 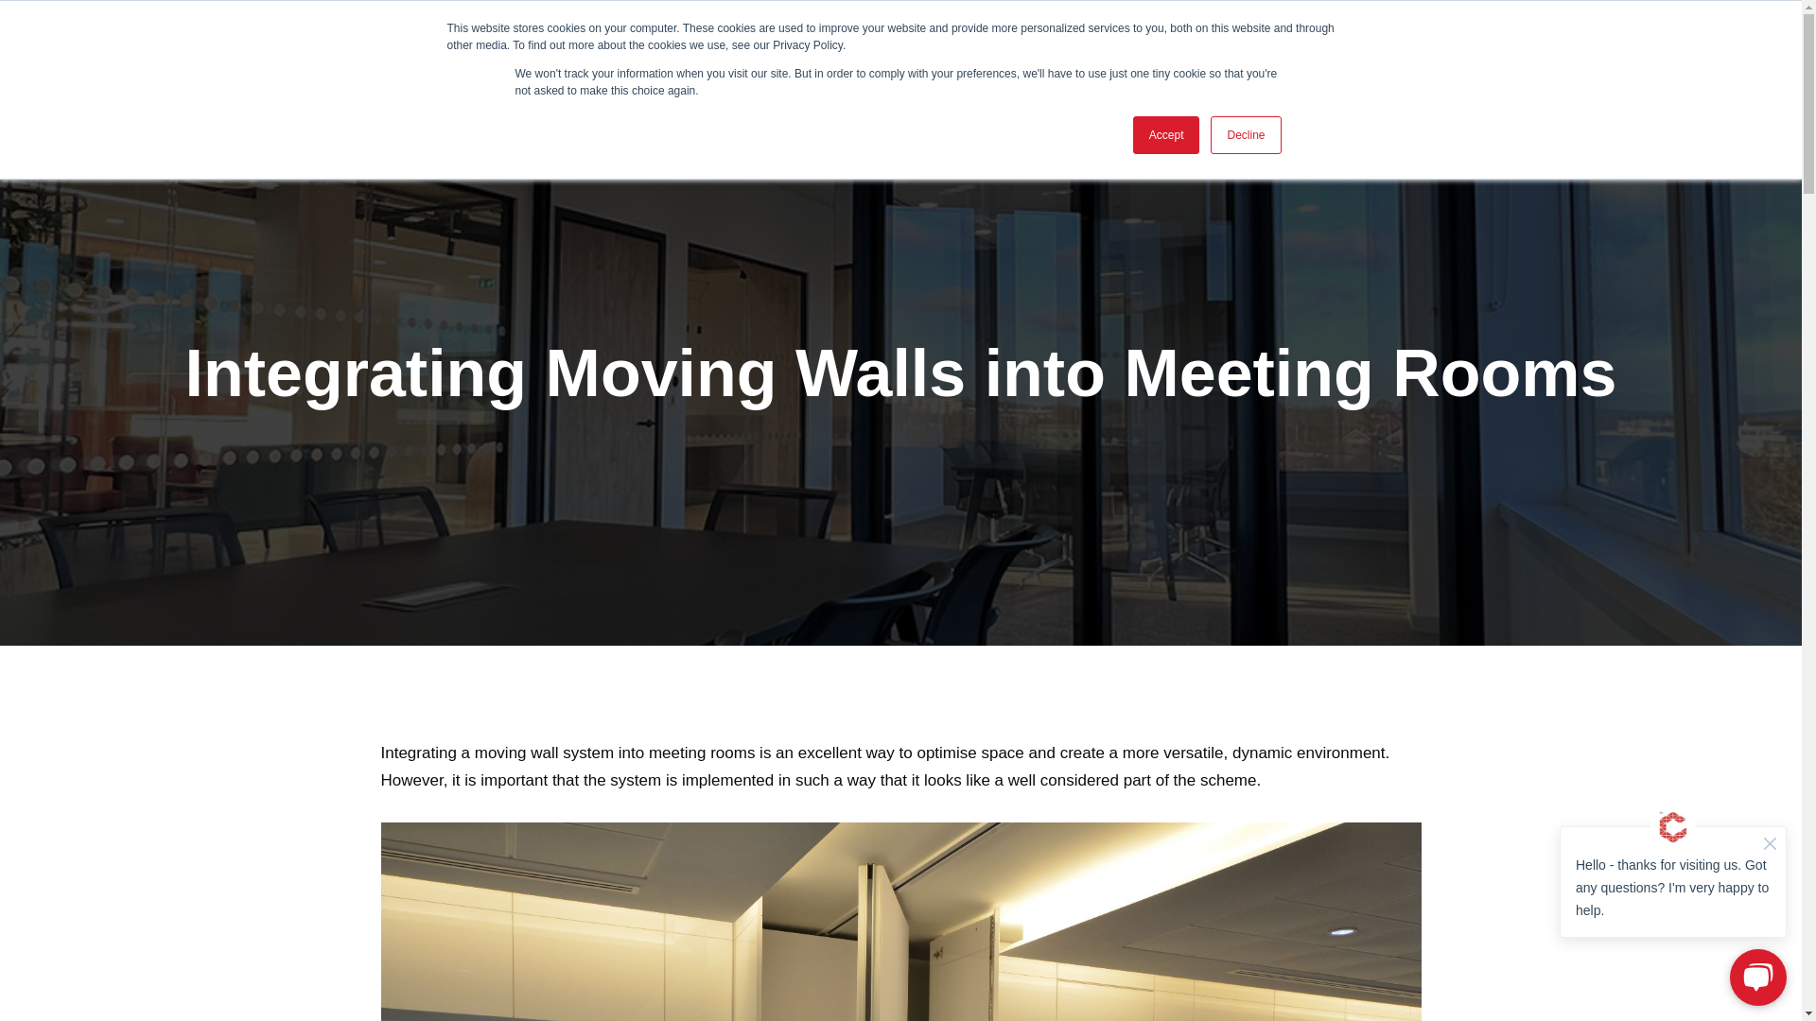 What do you see at coordinates (1167, 135) in the screenshot?
I see `Accept` at bounding box center [1167, 135].